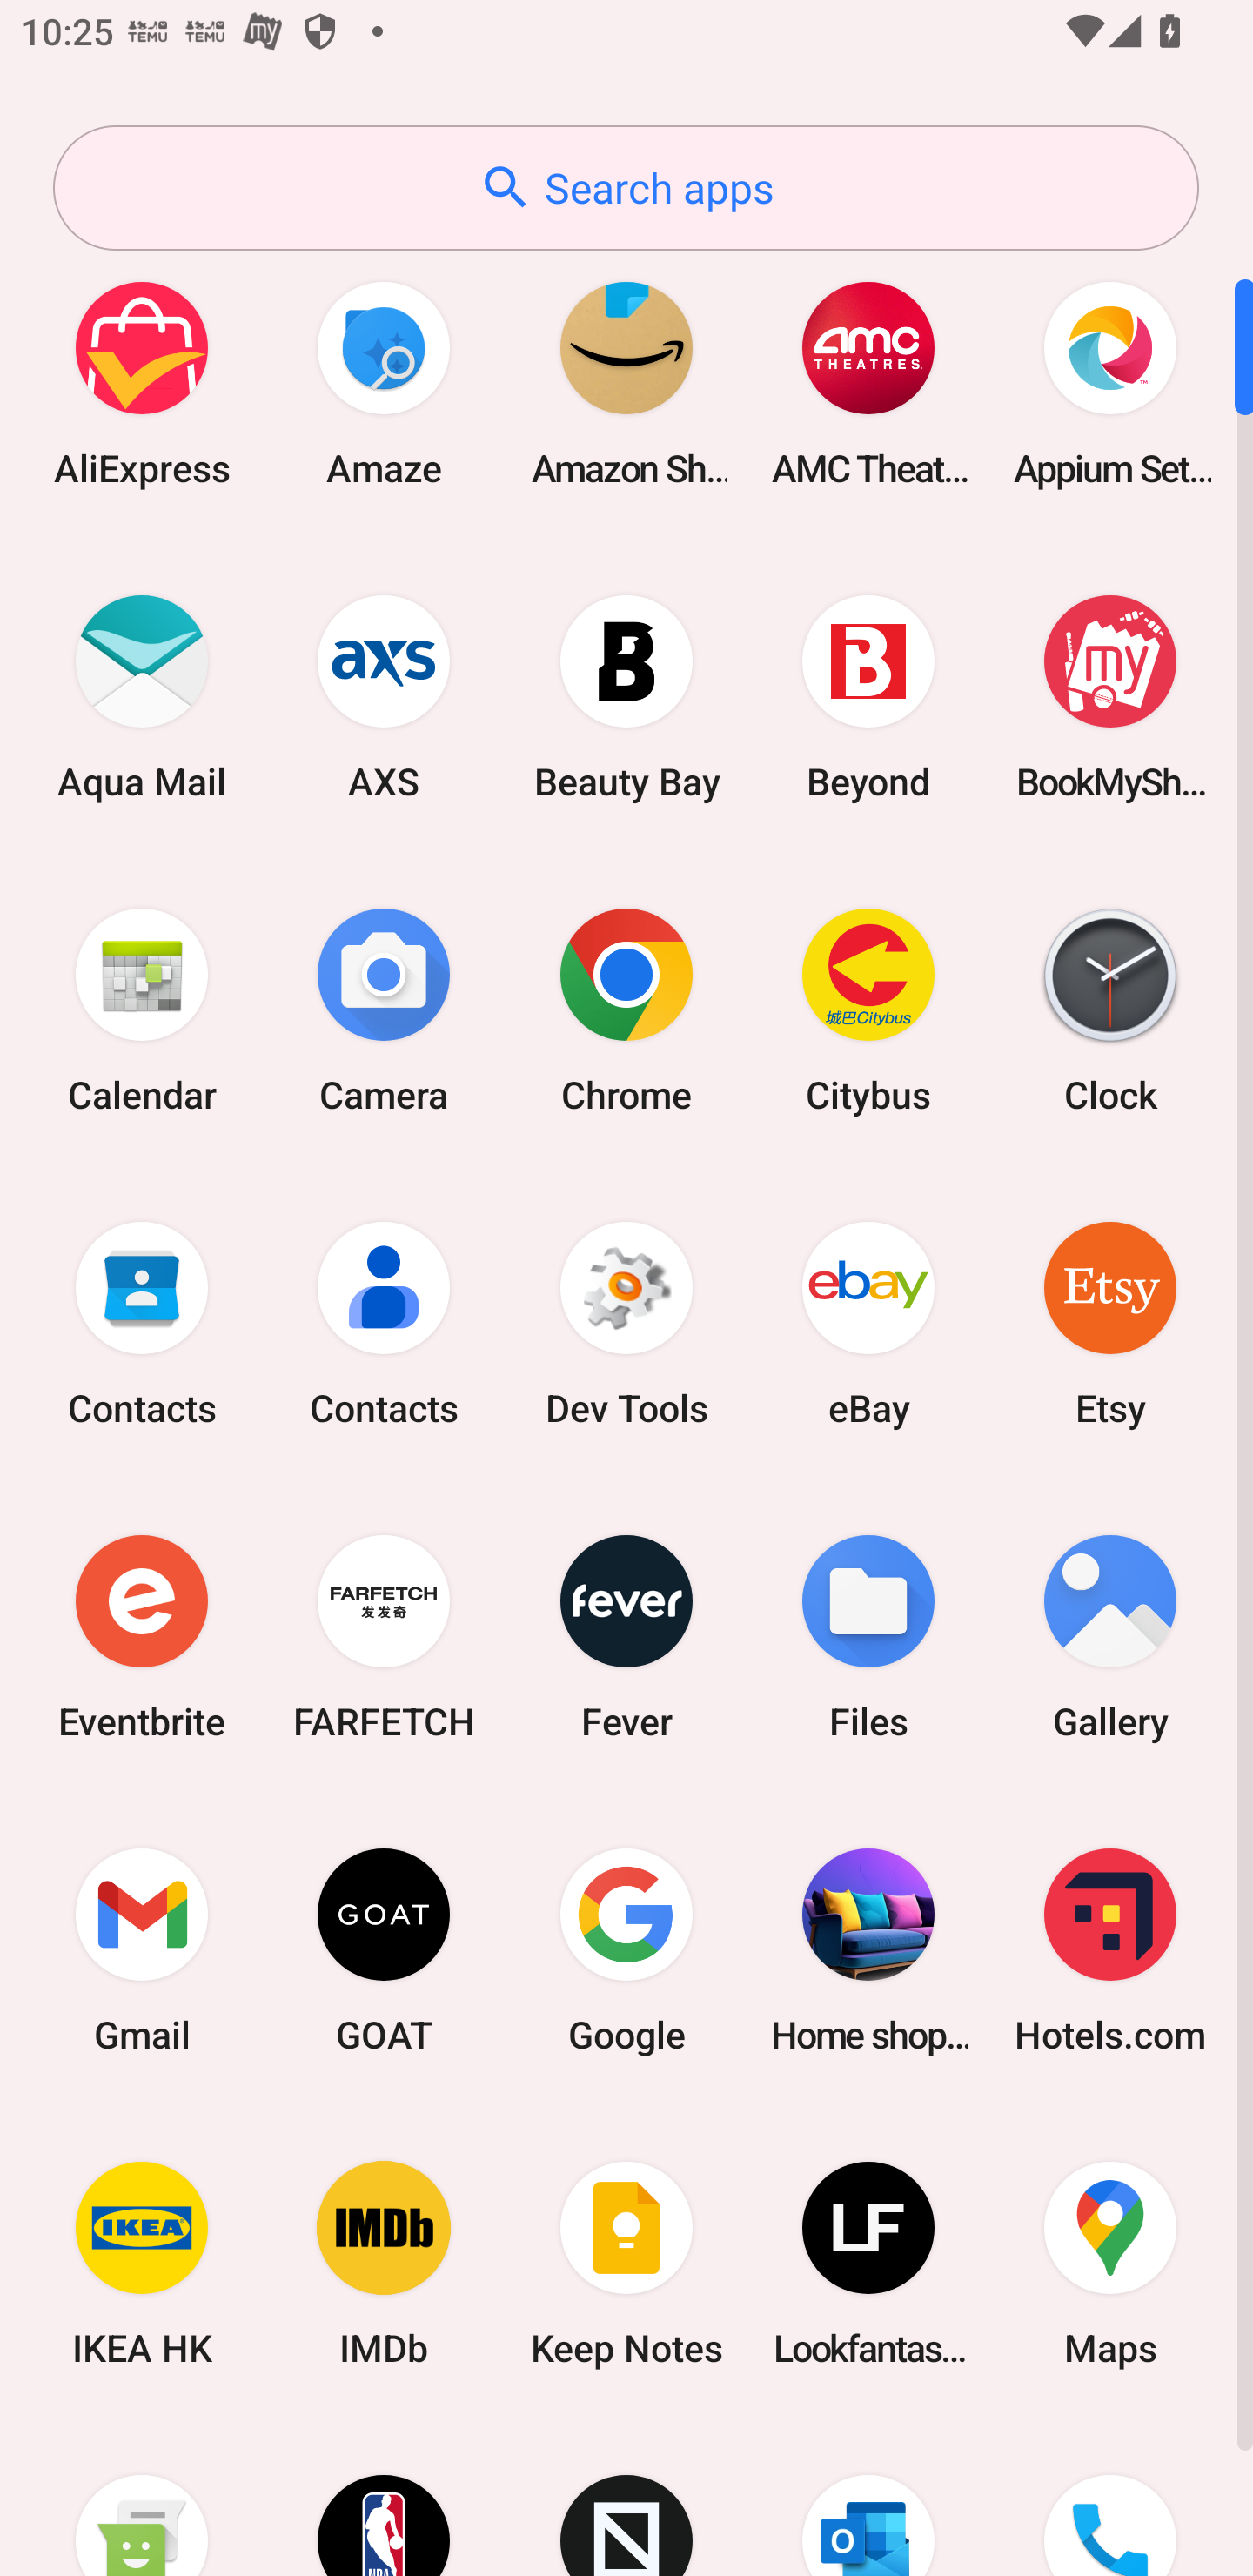 This screenshot has width=1253, height=2576. I want to click on FARFETCH, so click(384, 1636).